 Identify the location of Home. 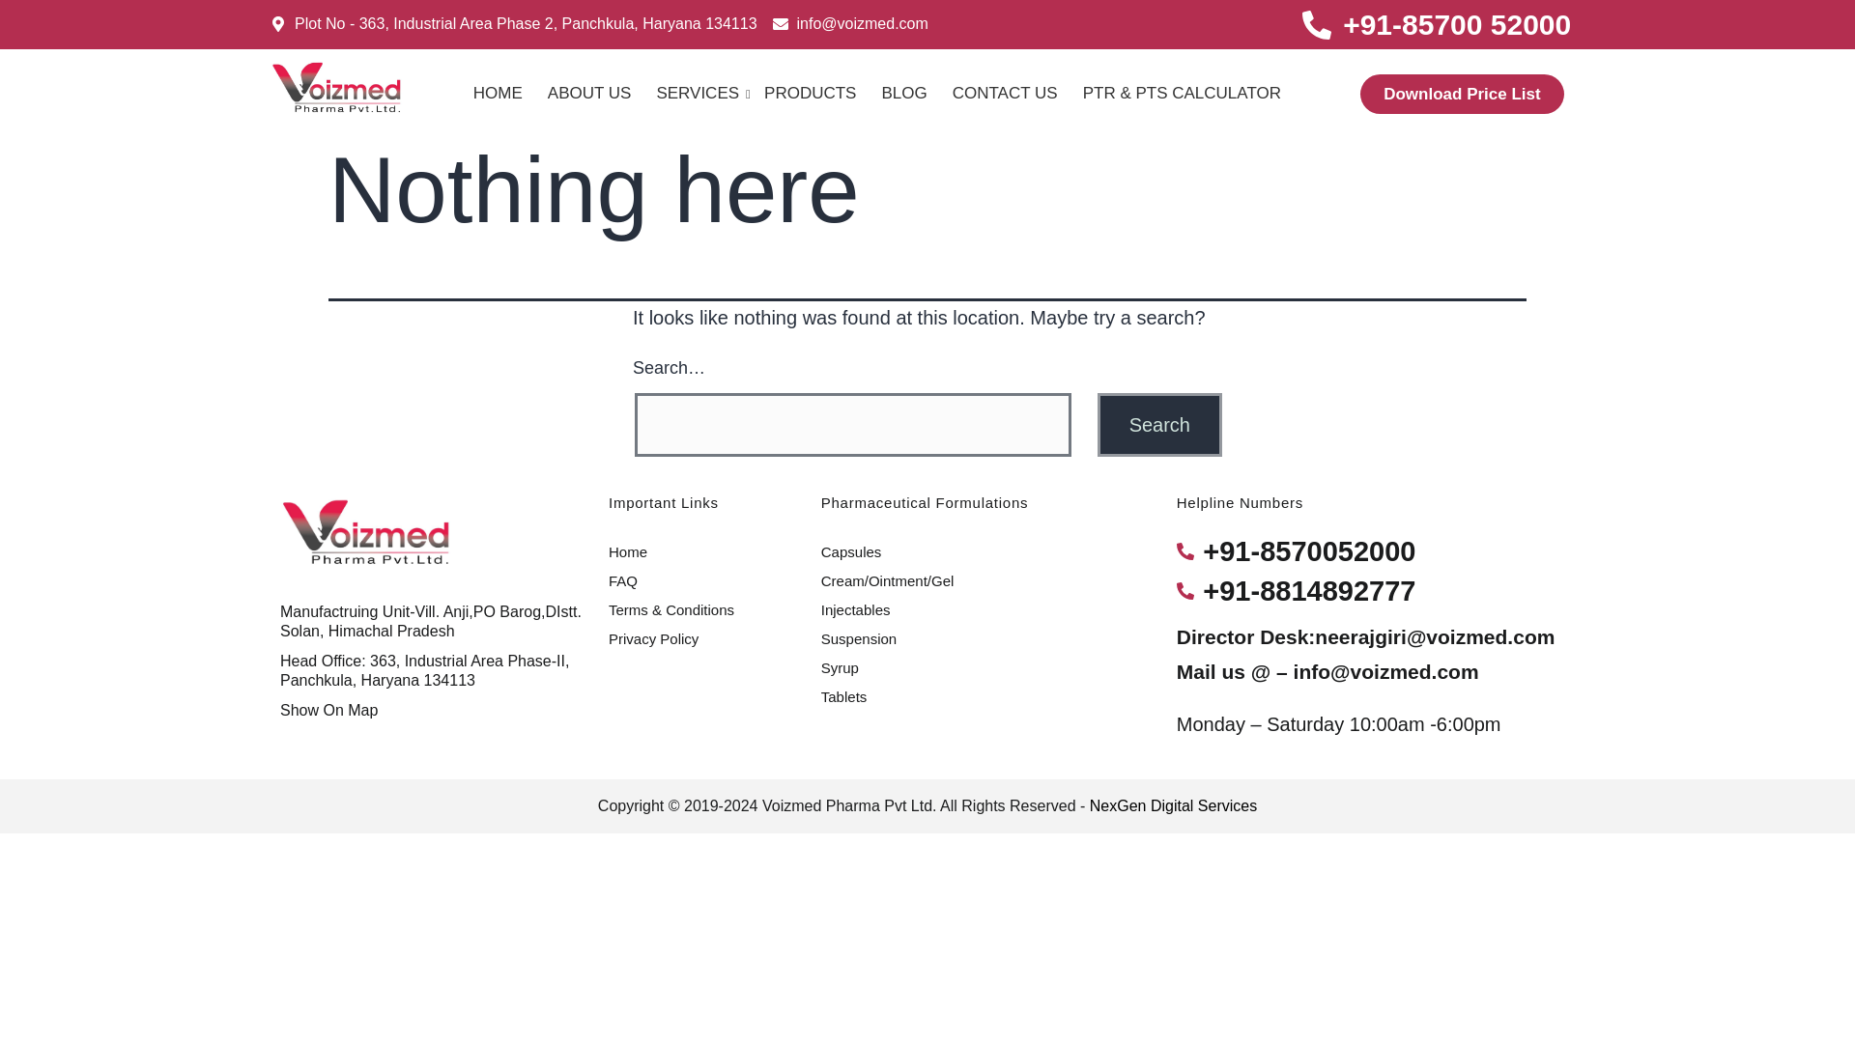
(628, 552).